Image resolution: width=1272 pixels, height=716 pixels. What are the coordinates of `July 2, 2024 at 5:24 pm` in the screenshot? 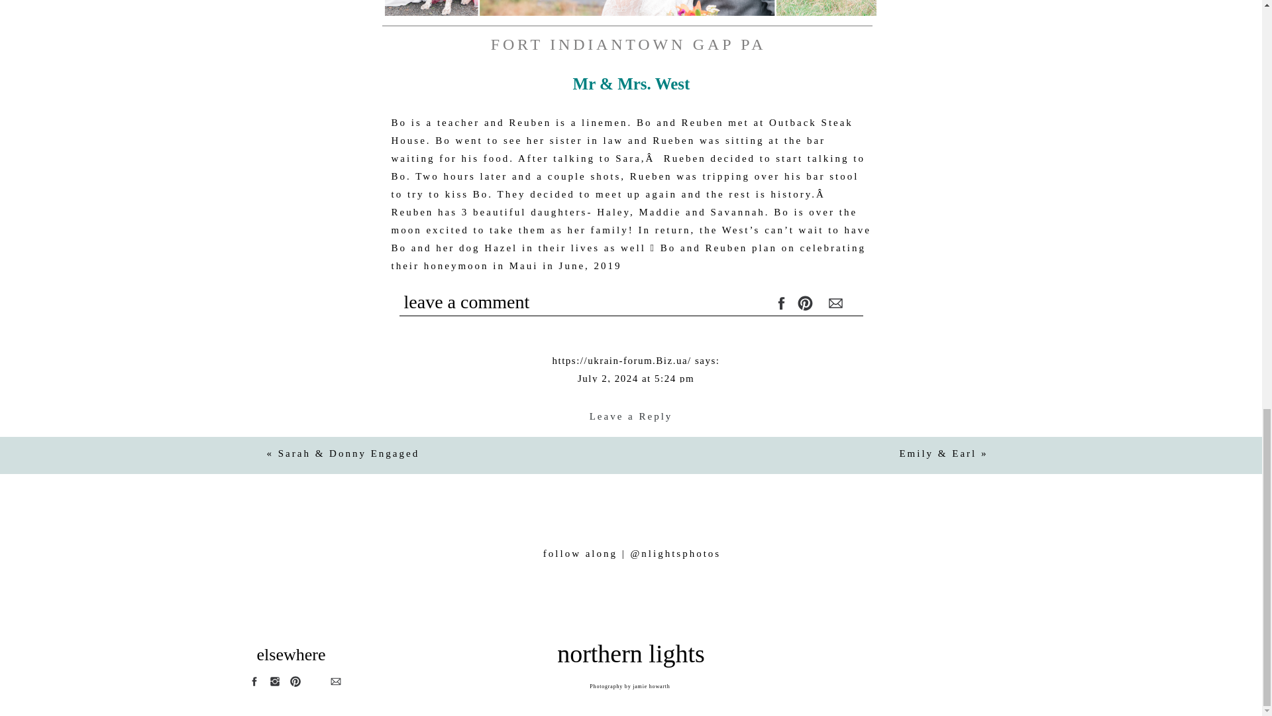 It's located at (636, 378).